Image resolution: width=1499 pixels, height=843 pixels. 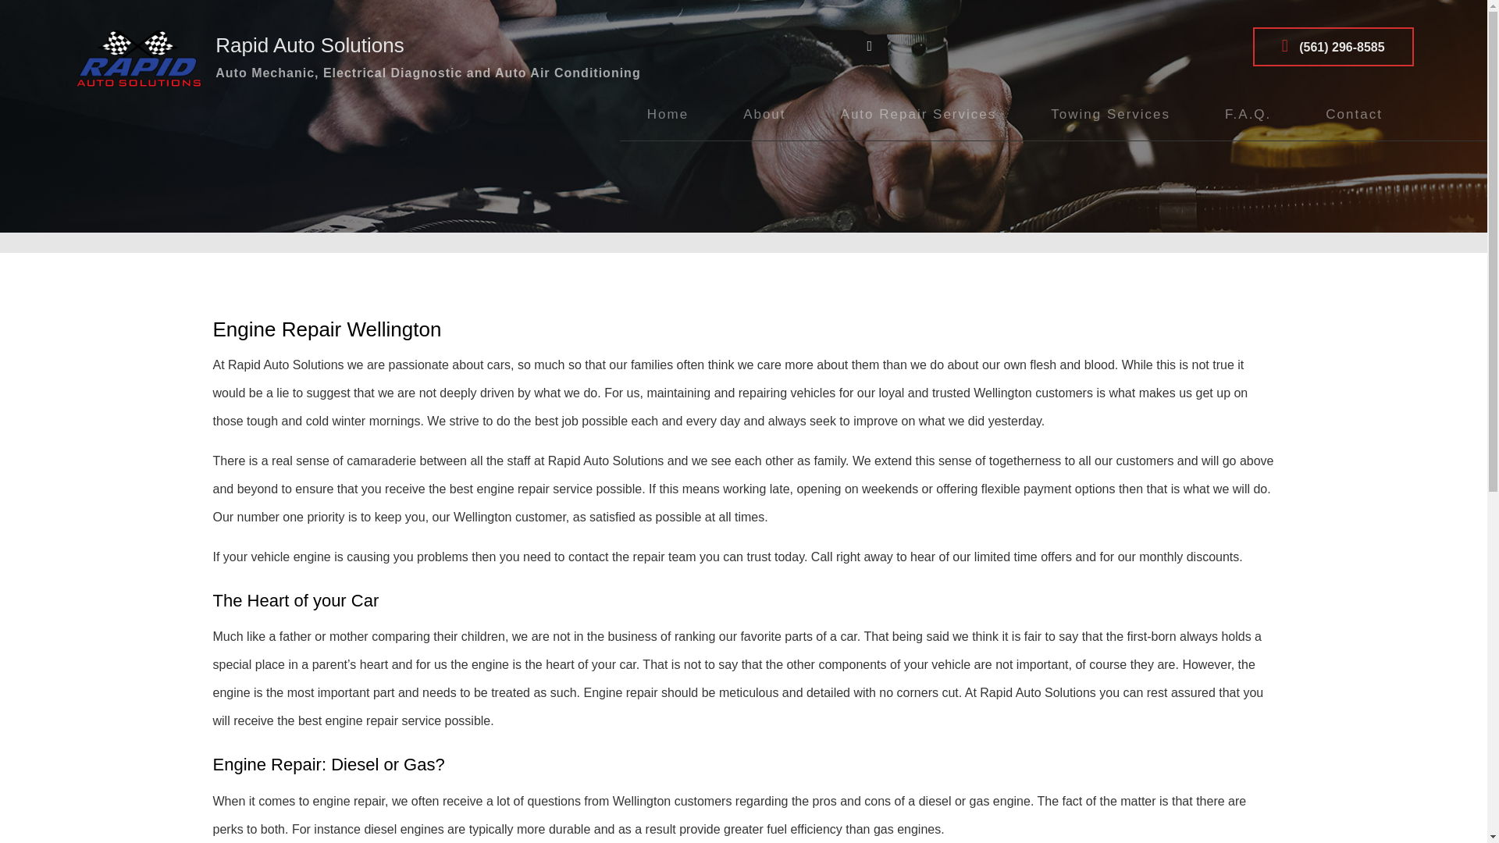 What do you see at coordinates (918, 379) in the screenshot?
I see `Tire Rotation` at bounding box center [918, 379].